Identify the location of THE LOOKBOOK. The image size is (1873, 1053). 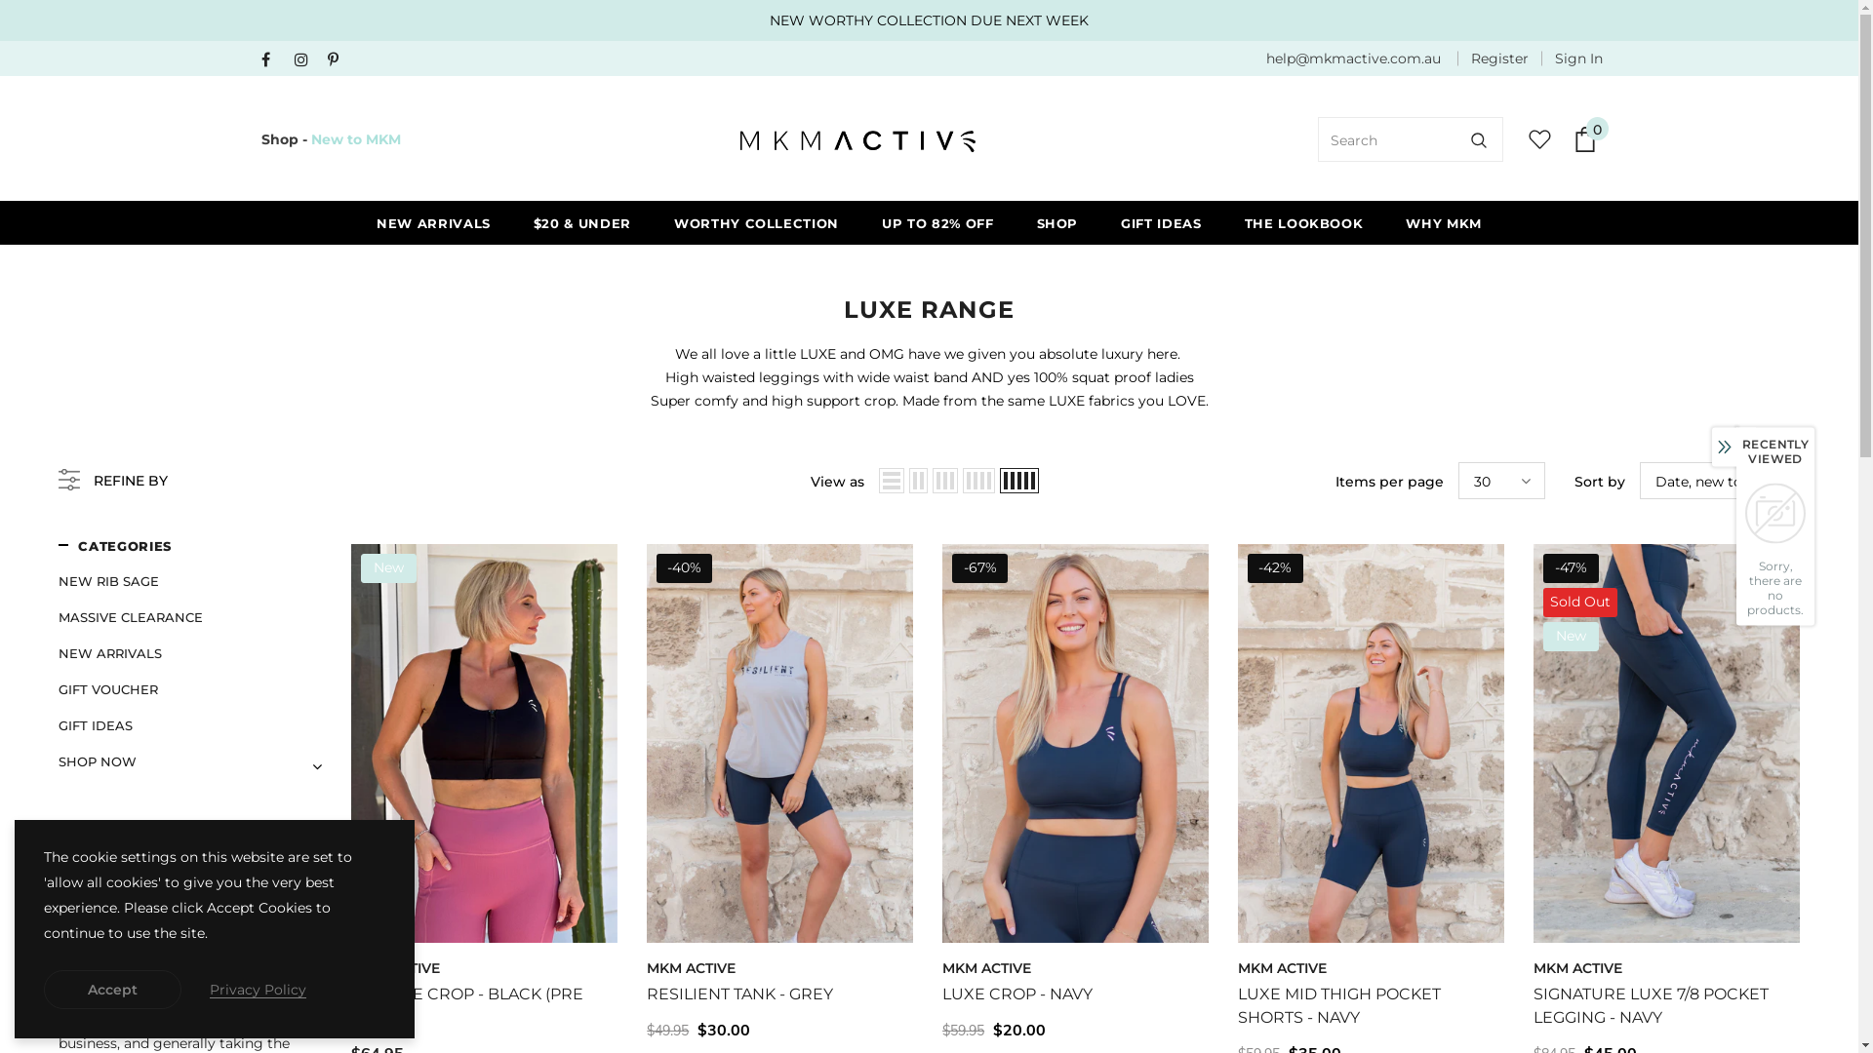
(1304, 222).